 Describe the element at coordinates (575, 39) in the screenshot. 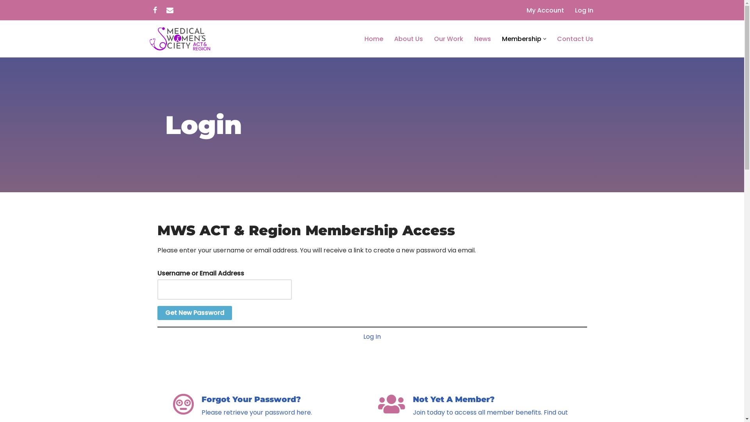

I see `Contact Us` at that location.